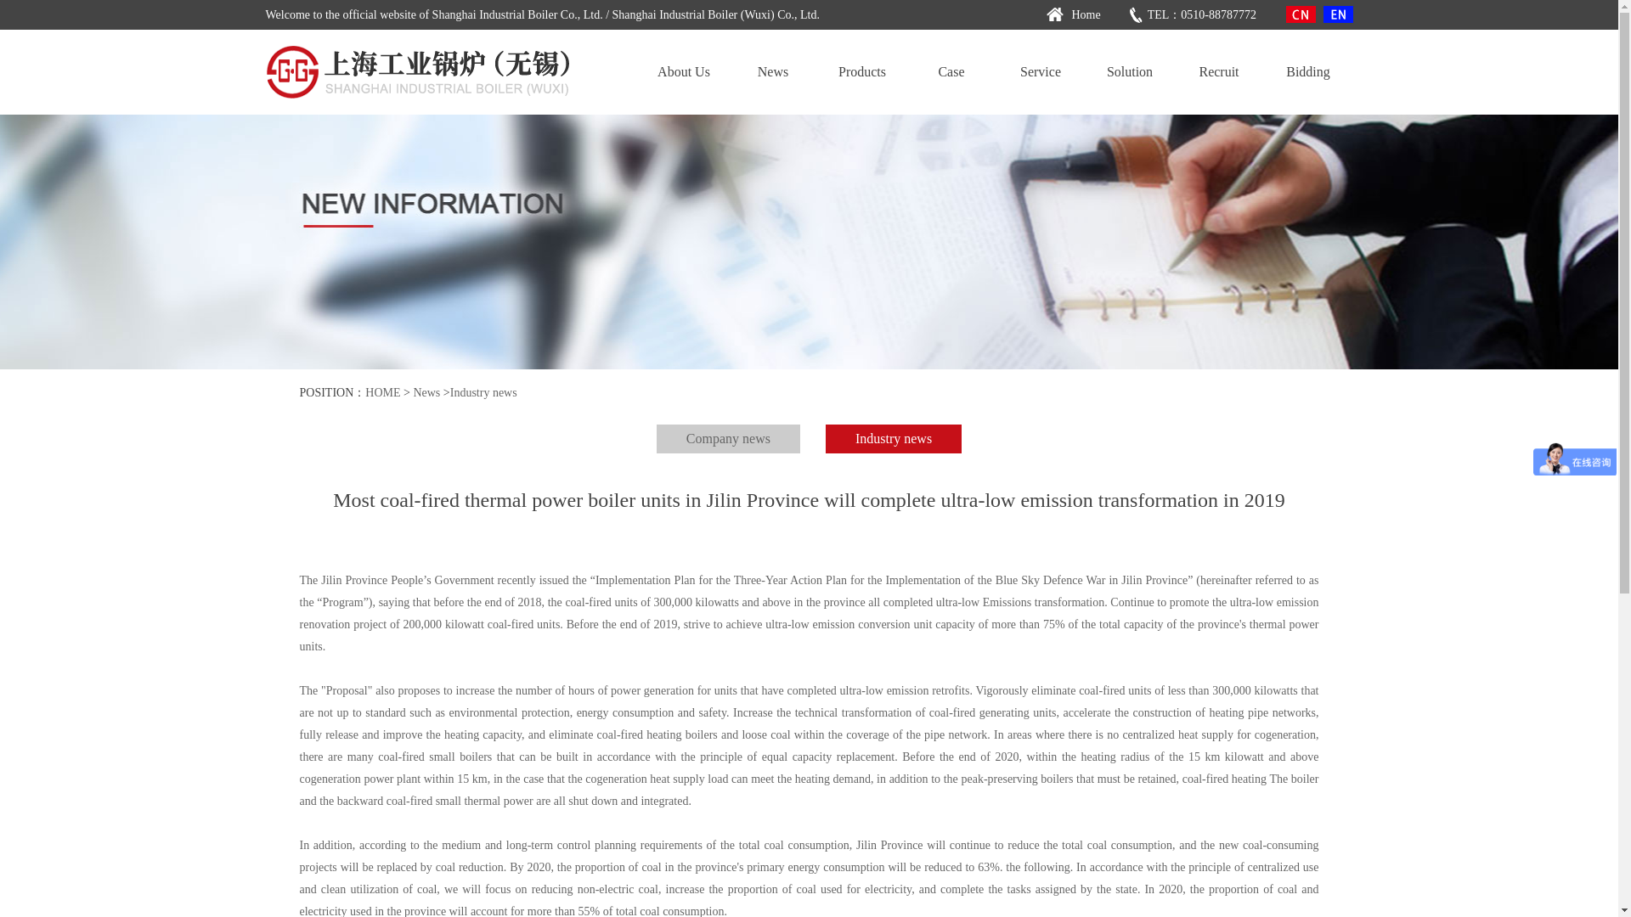  I want to click on Industry news, so click(894, 438).